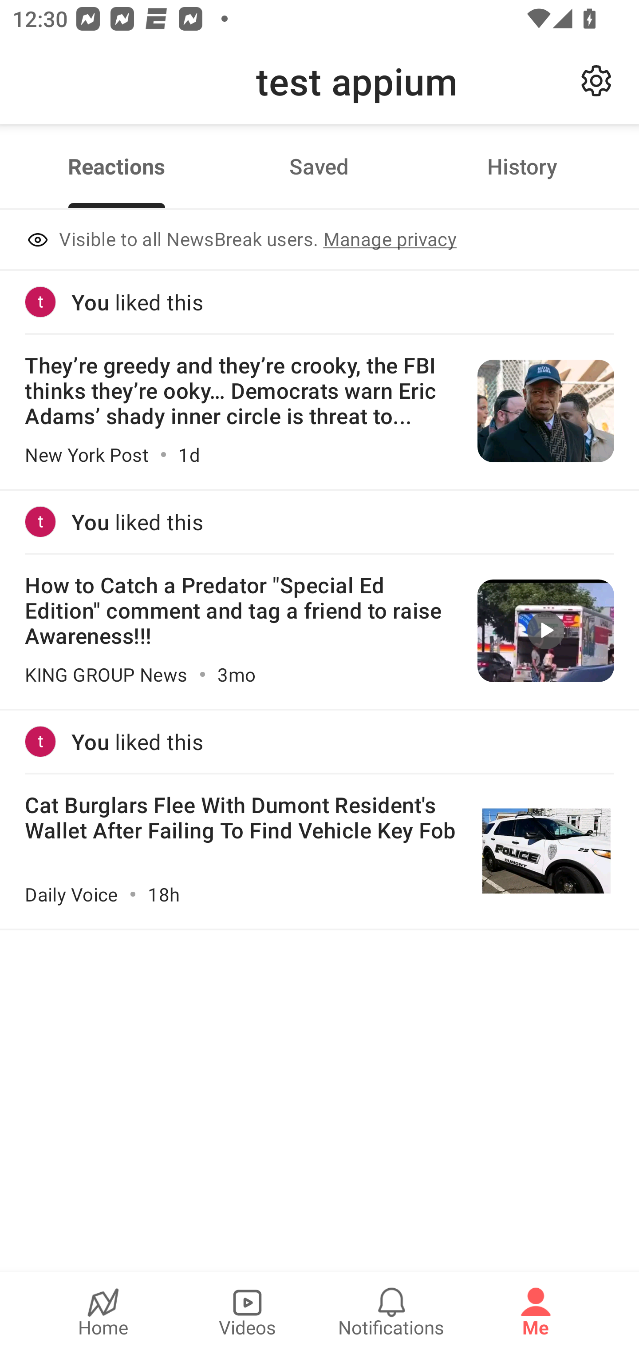 The height and width of the screenshot is (1350, 639). What do you see at coordinates (319, 166) in the screenshot?
I see `Saved` at bounding box center [319, 166].